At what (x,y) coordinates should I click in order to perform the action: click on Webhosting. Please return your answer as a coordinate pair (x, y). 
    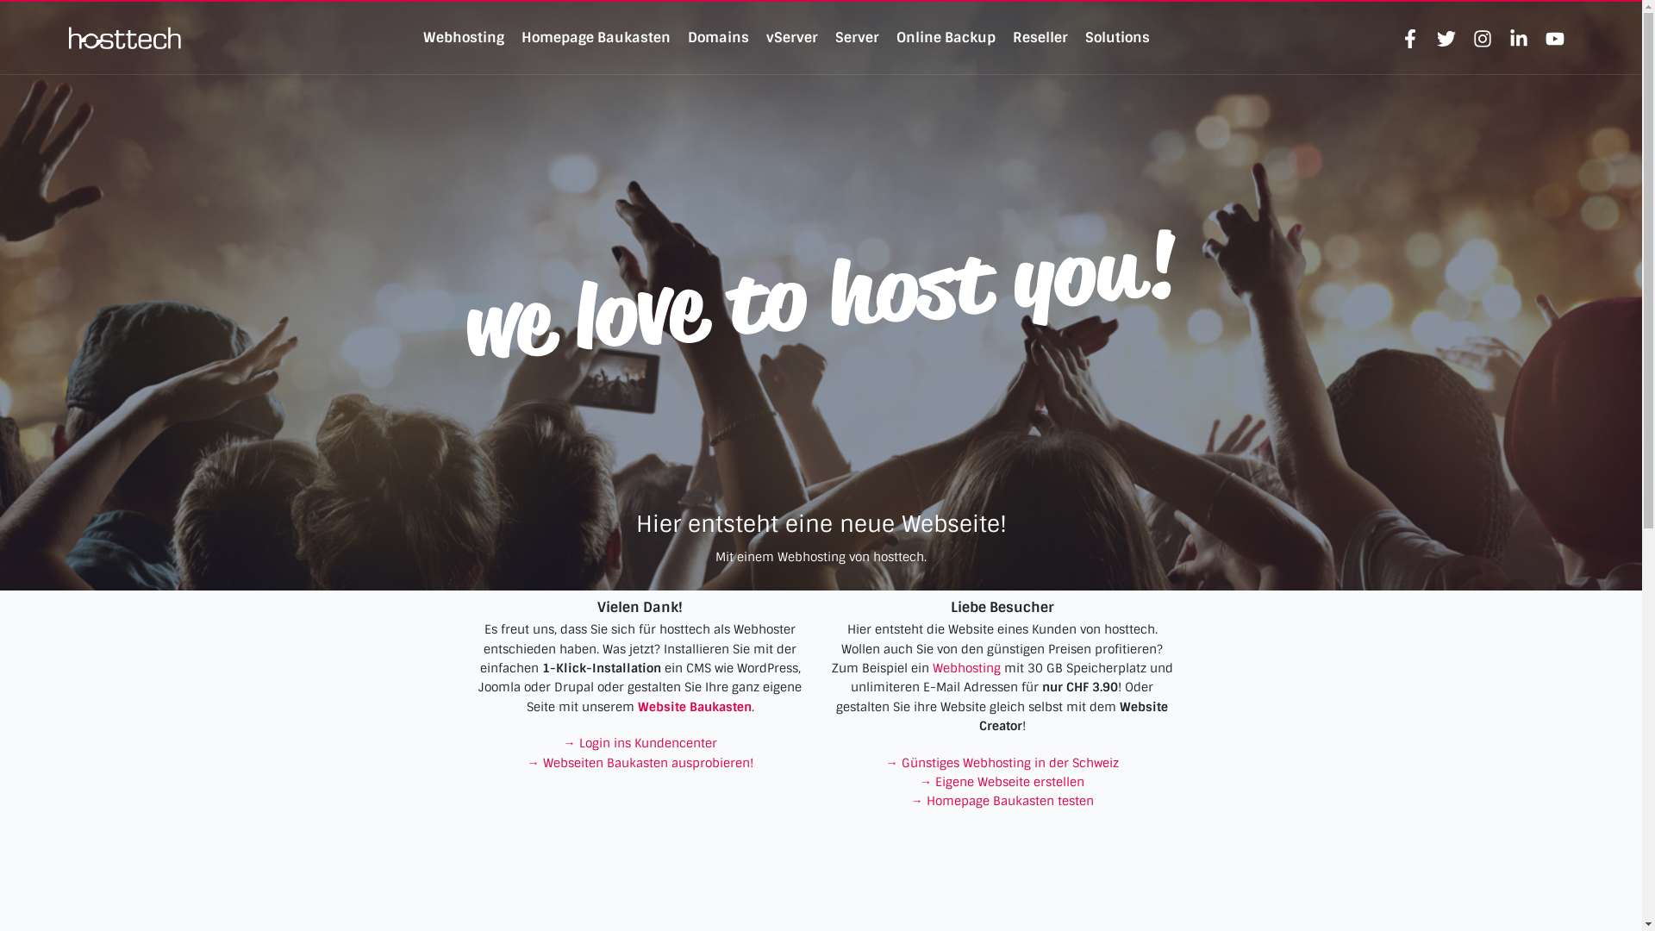
    Looking at the image, I should click on (967, 668).